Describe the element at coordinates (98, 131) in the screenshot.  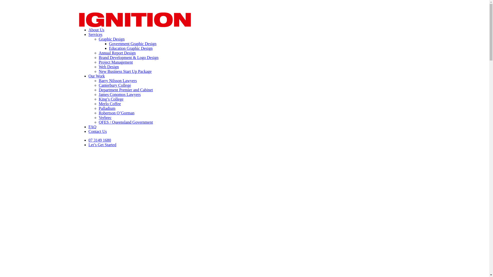
I see `Contact Us` at that location.